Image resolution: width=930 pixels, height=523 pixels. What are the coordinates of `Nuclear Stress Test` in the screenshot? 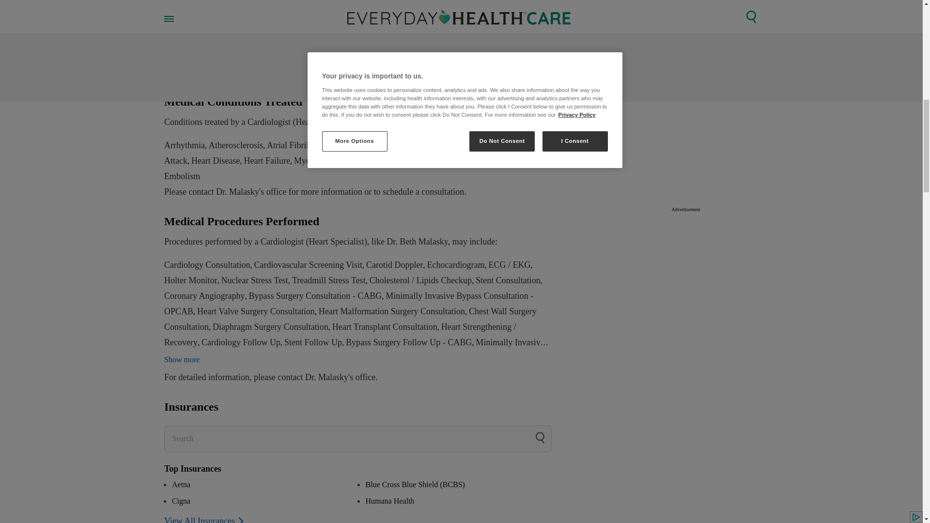 It's located at (254, 280).